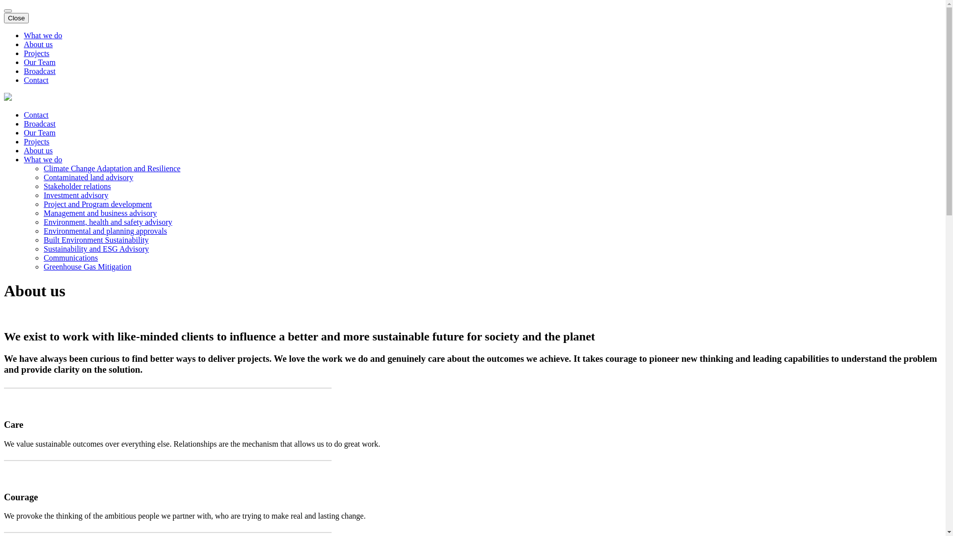 Image resolution: width=953 pixels, height=536 pixels. I want to click on Our Team, so click(40, 133).